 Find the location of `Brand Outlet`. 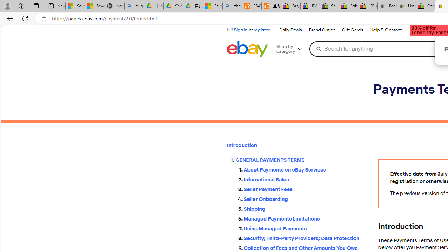

Brand Outlet is located at coordinates (321, 30).